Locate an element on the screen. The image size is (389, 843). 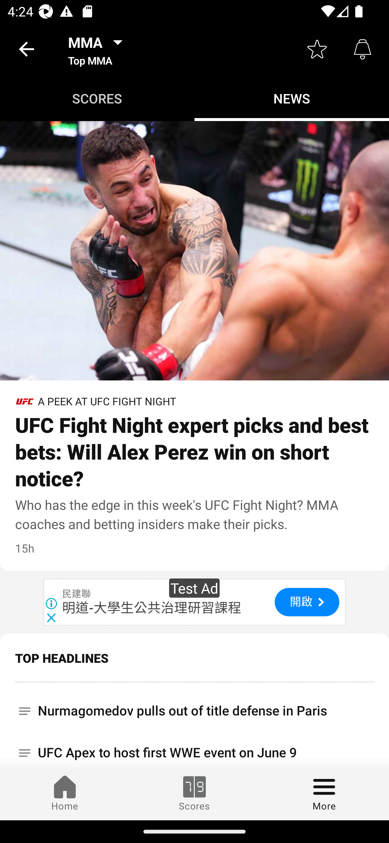
Scores SCORES is located at coordinates (97, 98).